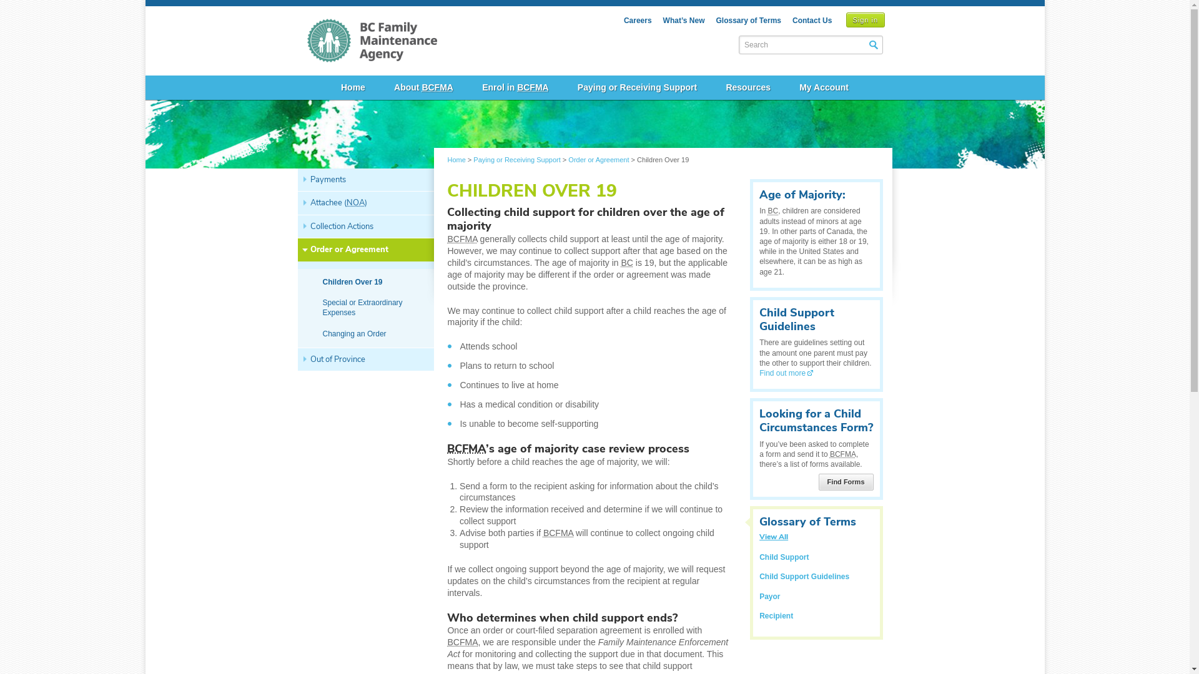 This screenshot has width=1199, height=674. What do you see at coordinates (812, 21) in the screenshot?
I see `Contact Us` at bounding box center [812, 21].